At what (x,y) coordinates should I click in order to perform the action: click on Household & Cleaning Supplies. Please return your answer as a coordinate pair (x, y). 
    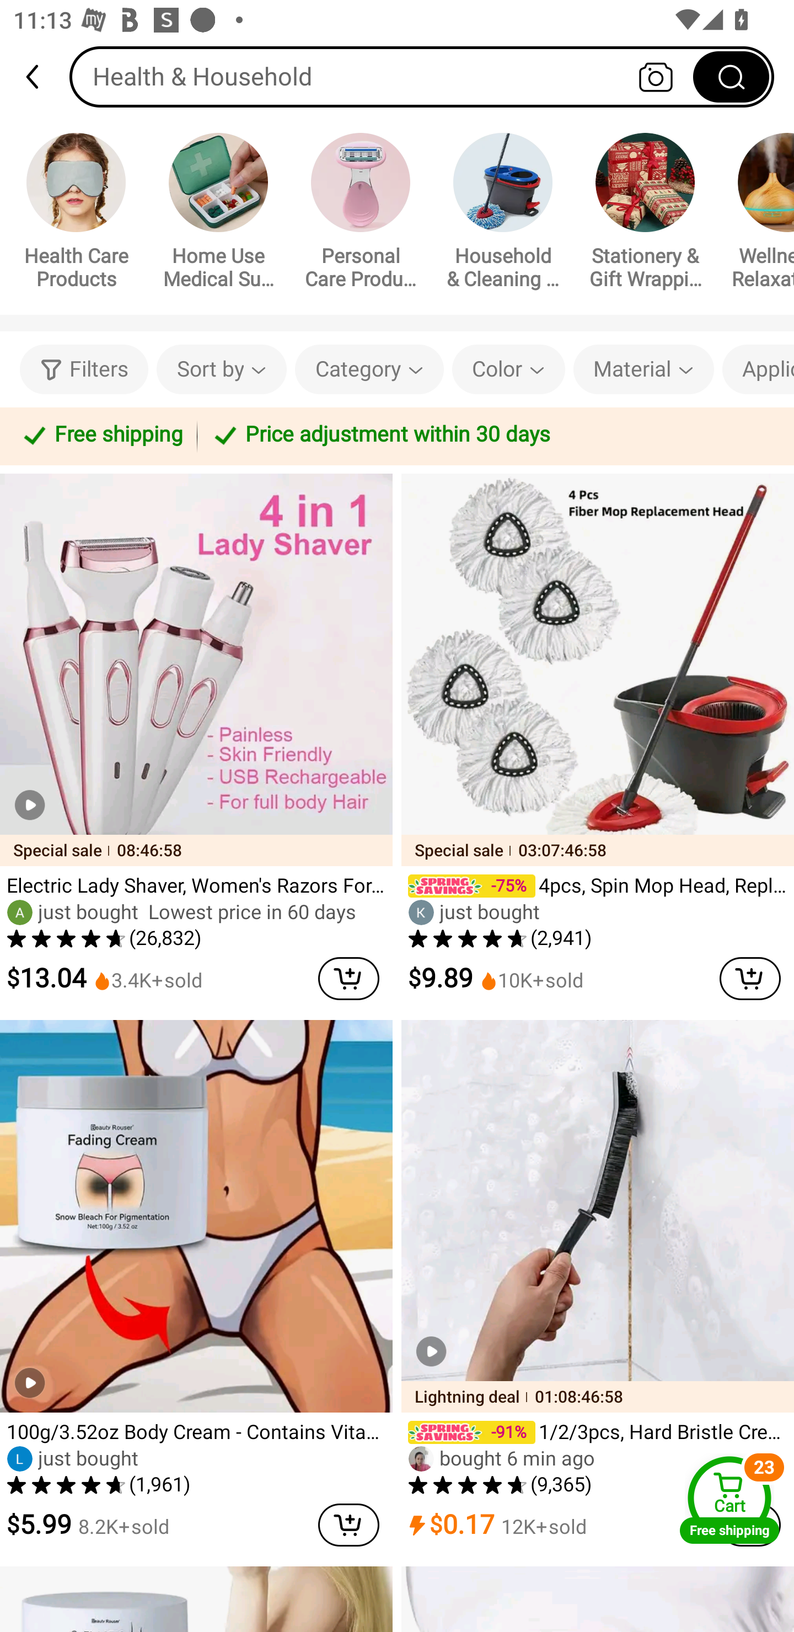
    Looking at the image, I should click on (503, 214).